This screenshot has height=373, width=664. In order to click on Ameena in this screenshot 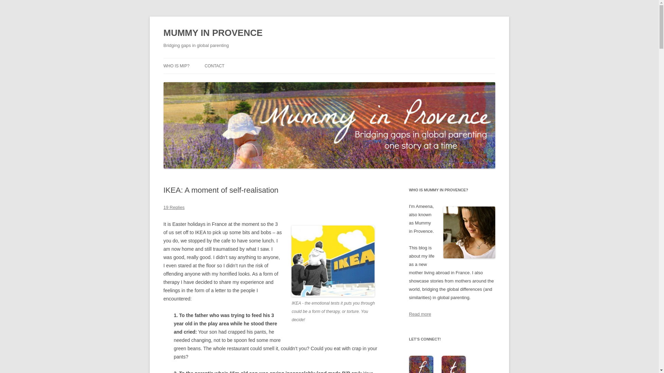, I will do `click(469, 232)`.